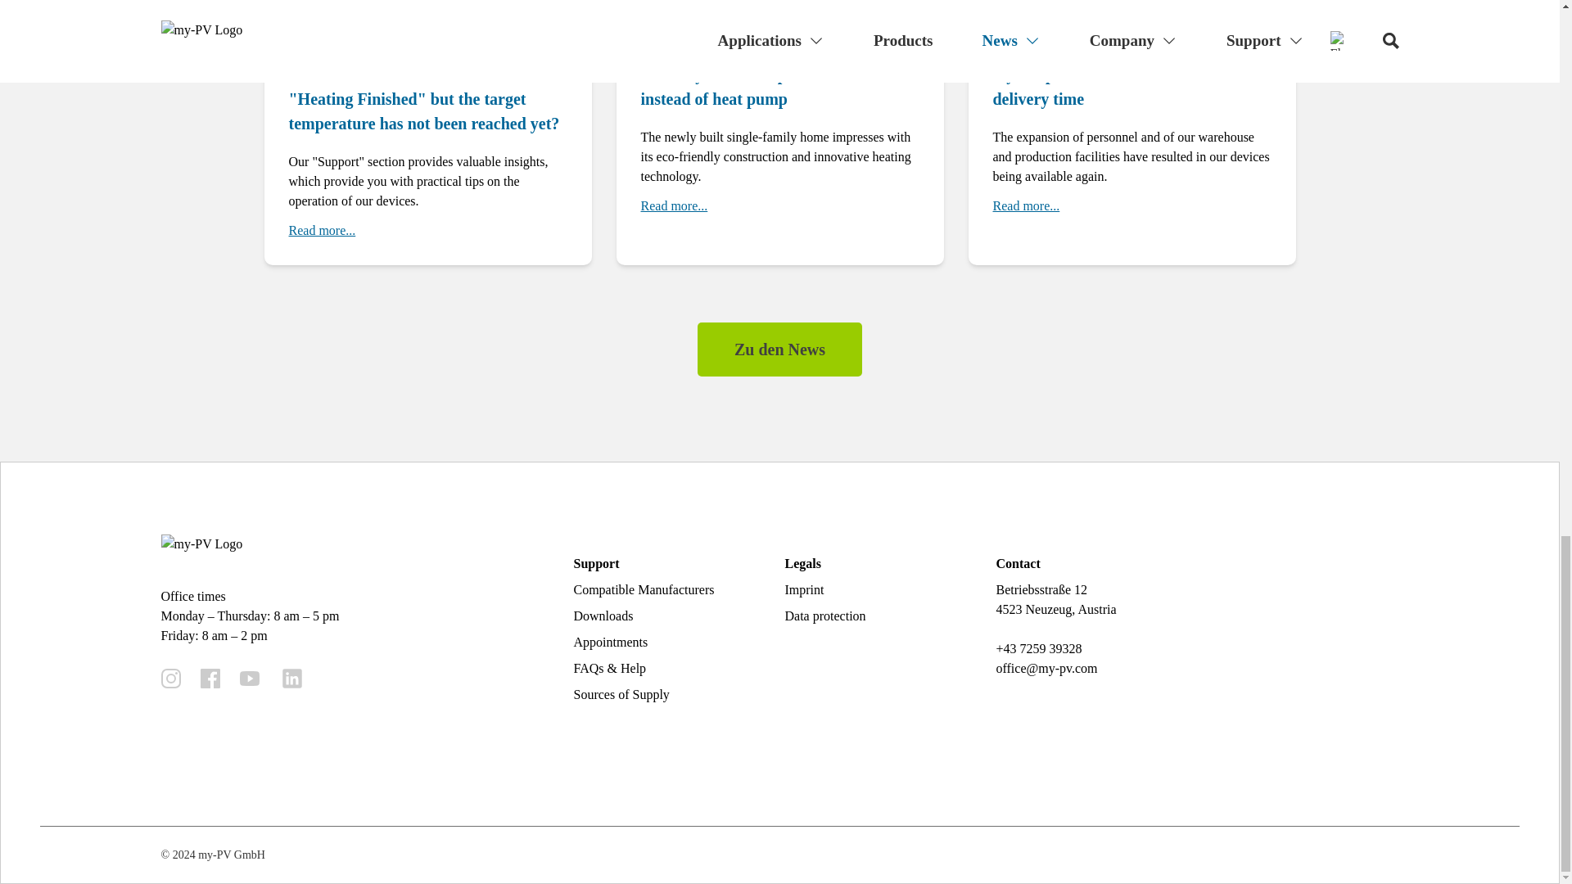 The height and width of the screenshot is (884, 1572). What do you see at coordinates (779, 350) in the screenshot?
I see `Zu den News` at bounding box center [779, 350].